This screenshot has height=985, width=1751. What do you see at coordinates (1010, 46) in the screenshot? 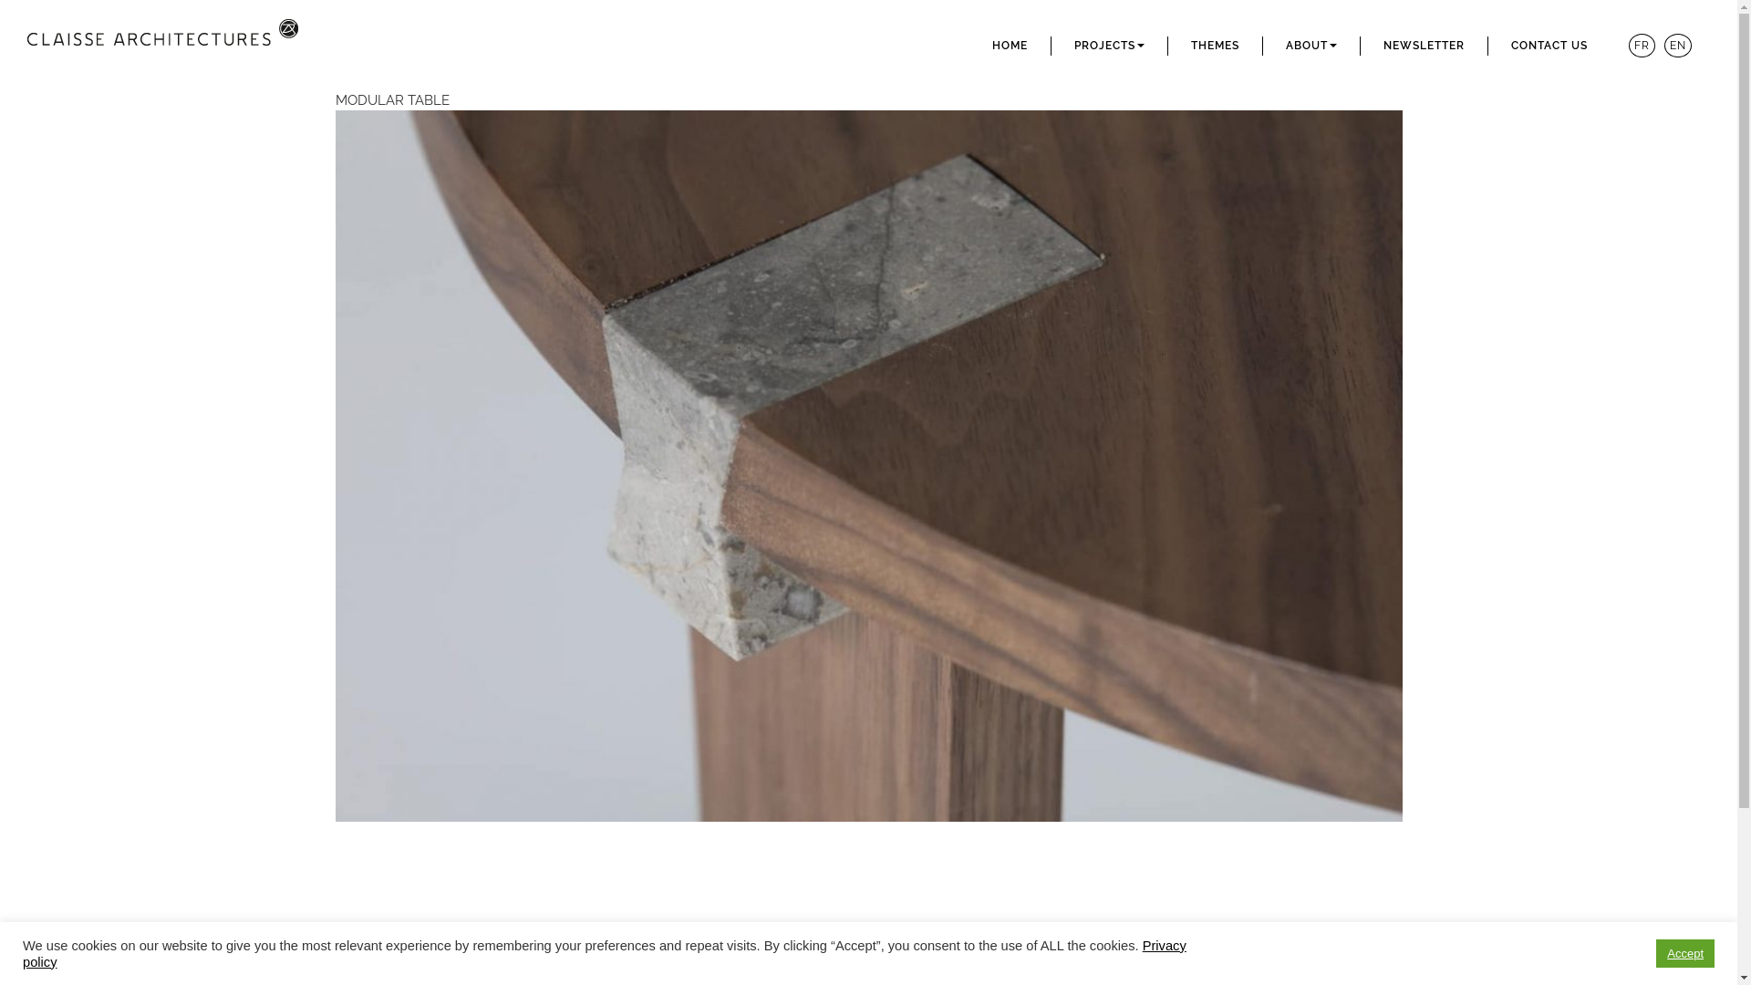
I see `HOME` at bounding box center [1010, 46].